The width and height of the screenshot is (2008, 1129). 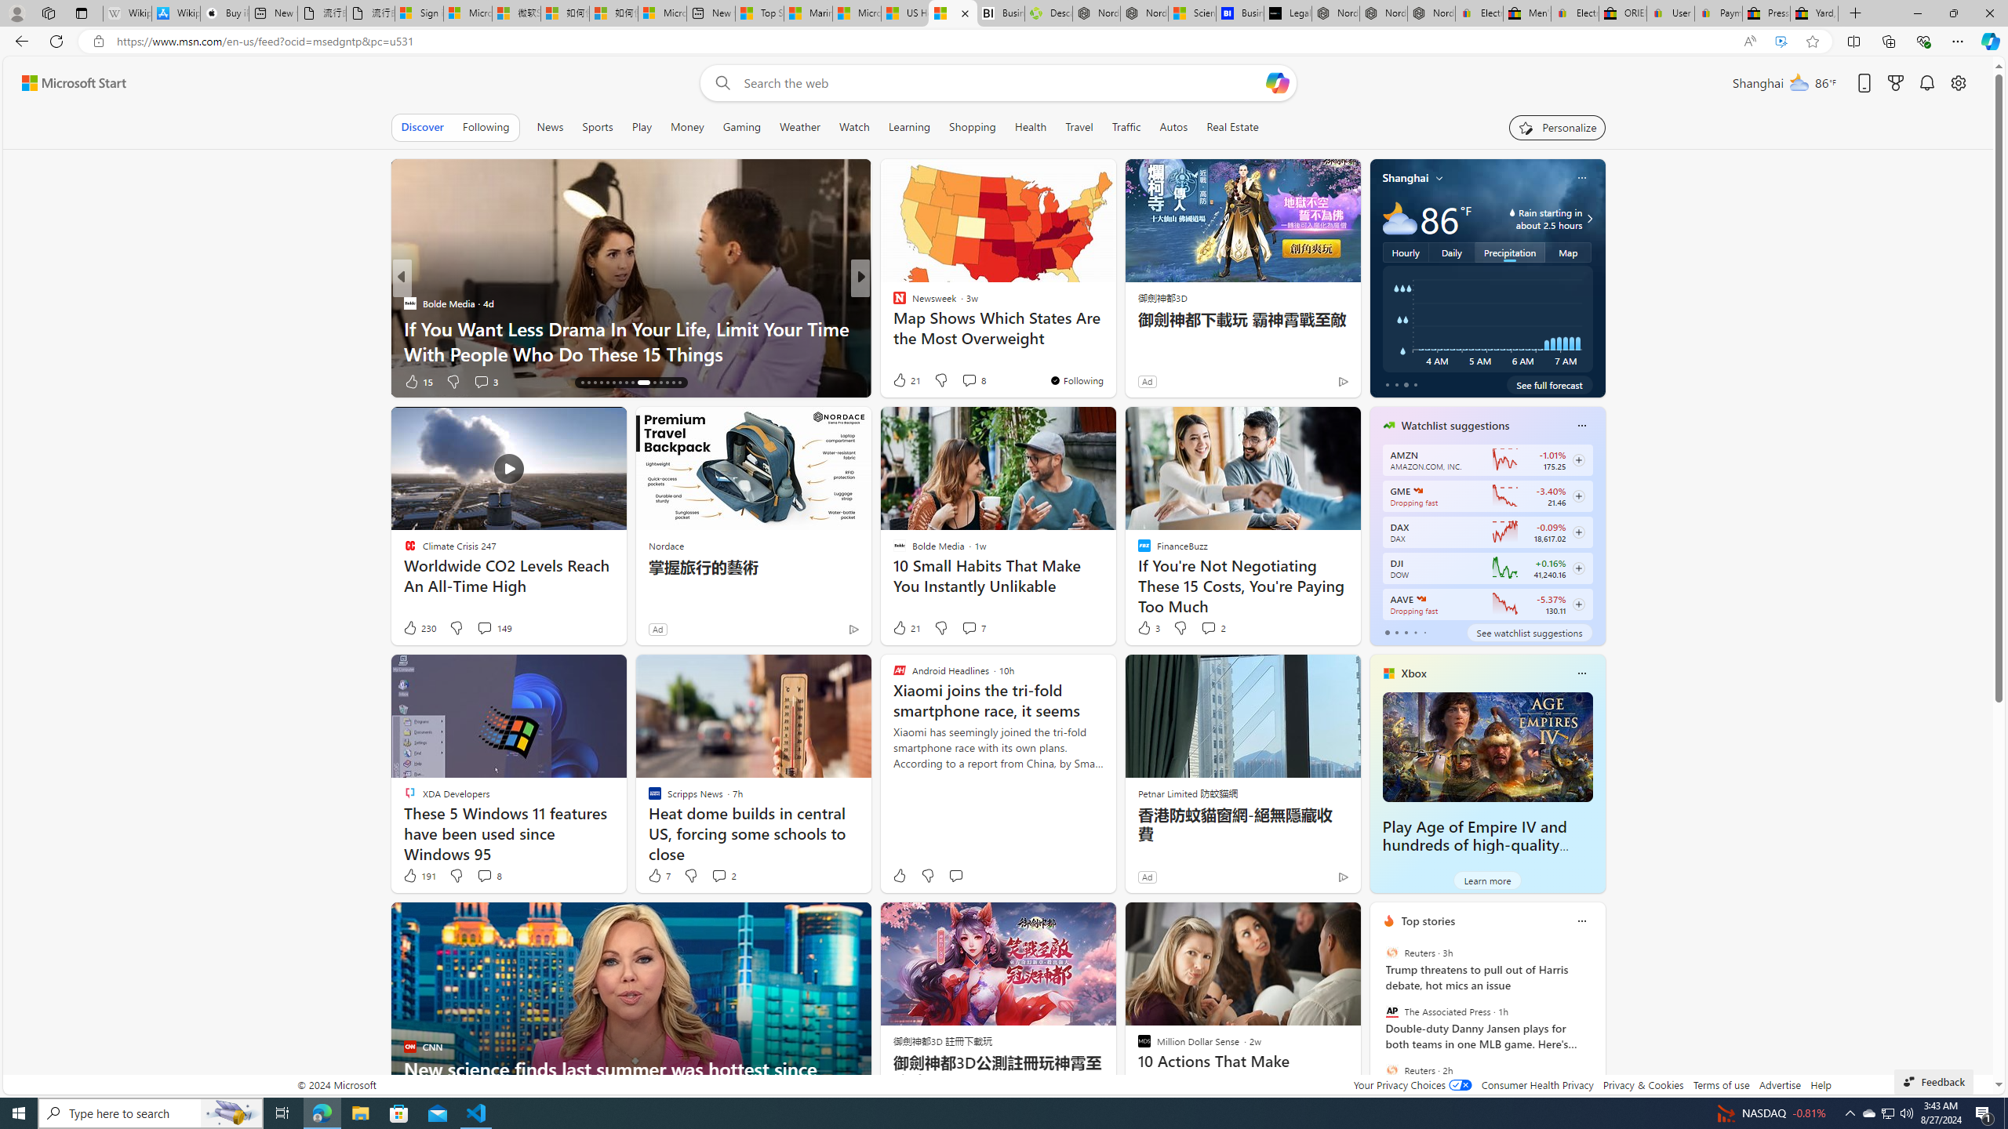 I want to click on AutomationID: tab-22, so click(x=620, y=383).